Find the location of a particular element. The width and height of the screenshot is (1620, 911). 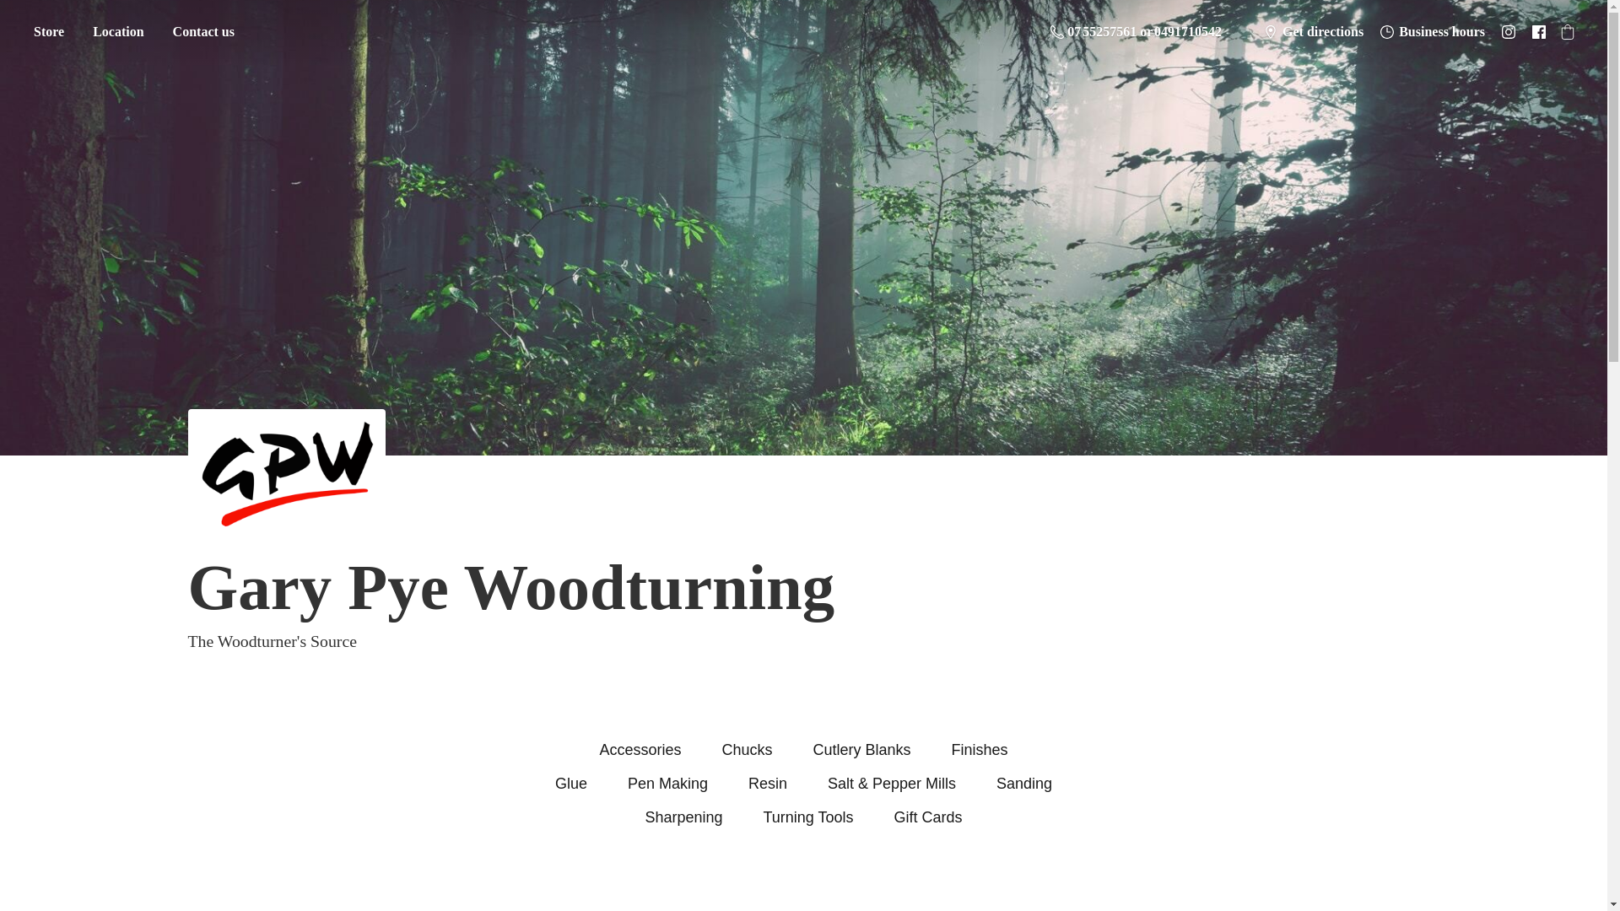

Business hours is located at coordinates (1433, 31).